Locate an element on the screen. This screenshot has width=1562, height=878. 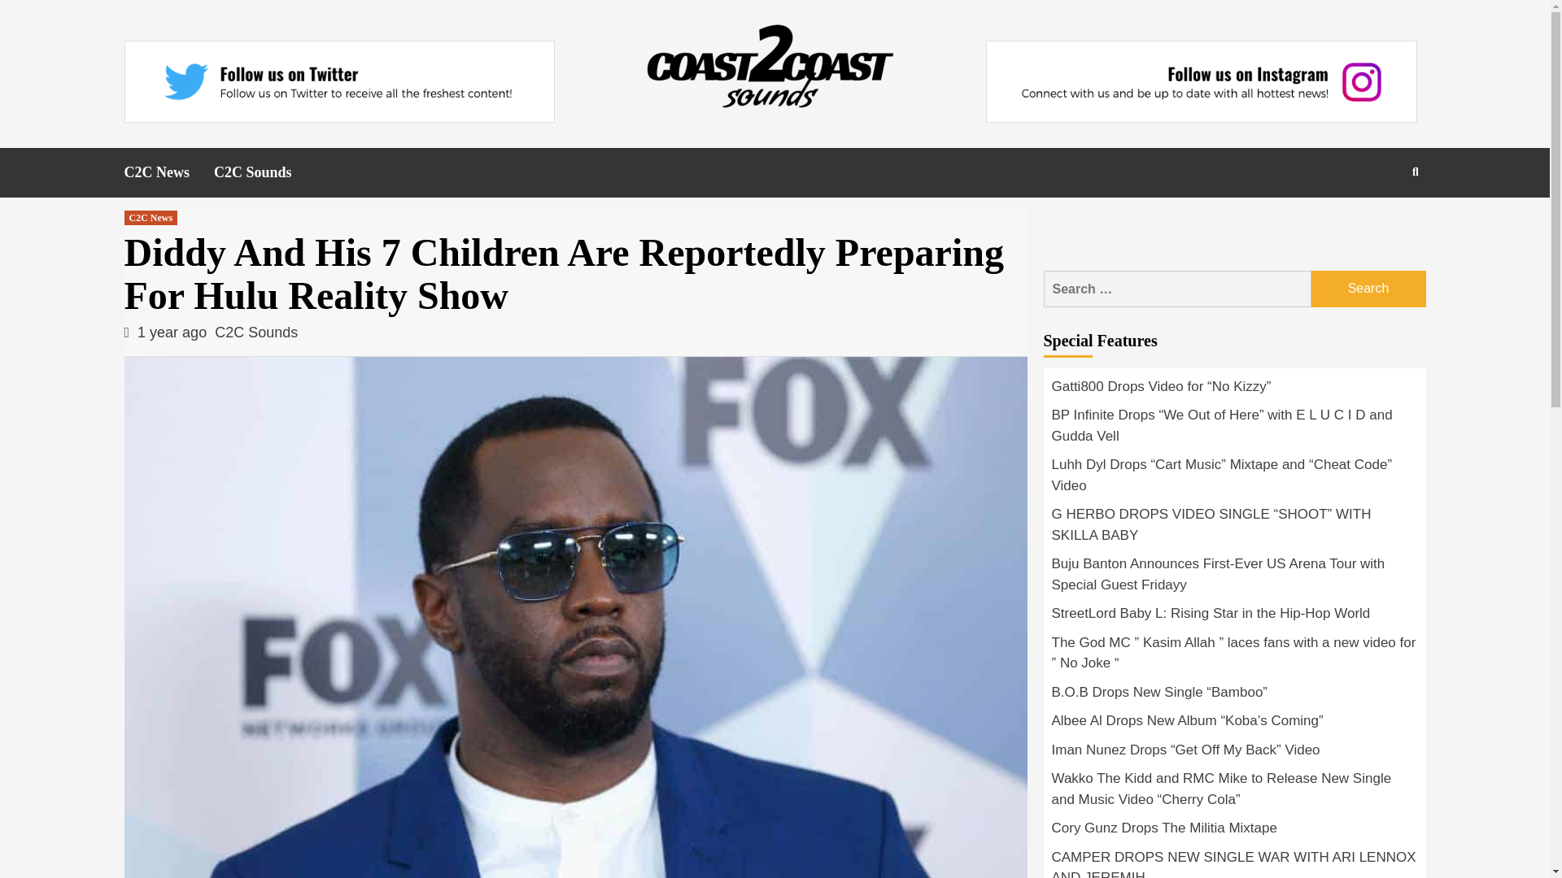
C2C Sounds is located at coordinates (265, 172).